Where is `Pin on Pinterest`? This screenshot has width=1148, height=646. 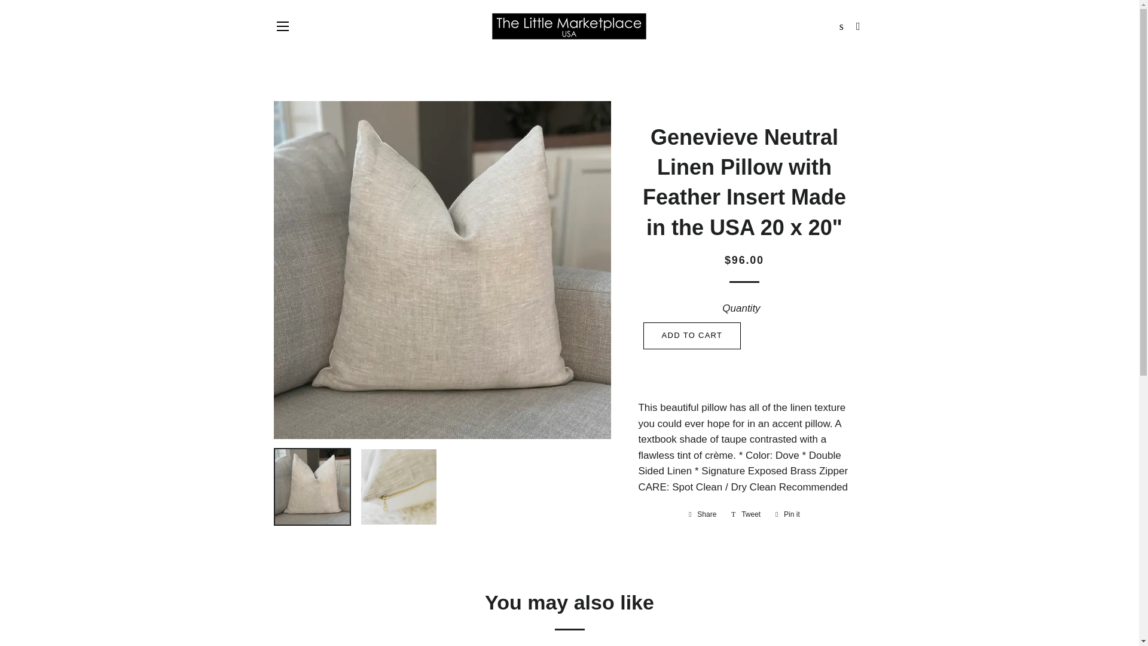
Pin on Pinterest is located at coordinates (787, 513).